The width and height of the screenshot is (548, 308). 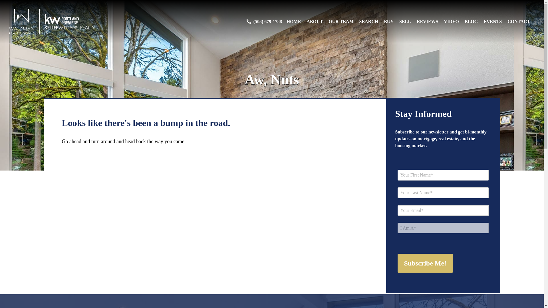 What do you see at coordinates (368, 22) in the screenshot?
I see `SEARCH` at bounding box center [368, 22].